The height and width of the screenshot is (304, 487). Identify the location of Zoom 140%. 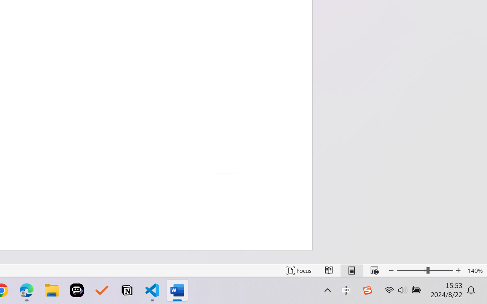
(475, 271).